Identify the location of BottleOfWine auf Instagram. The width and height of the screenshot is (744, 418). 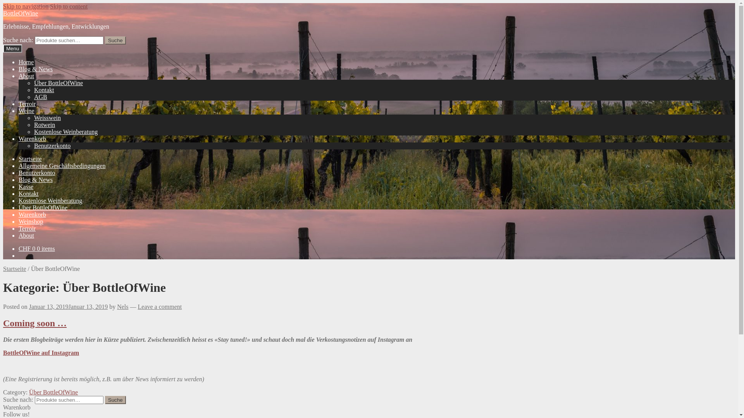
(41, 353).